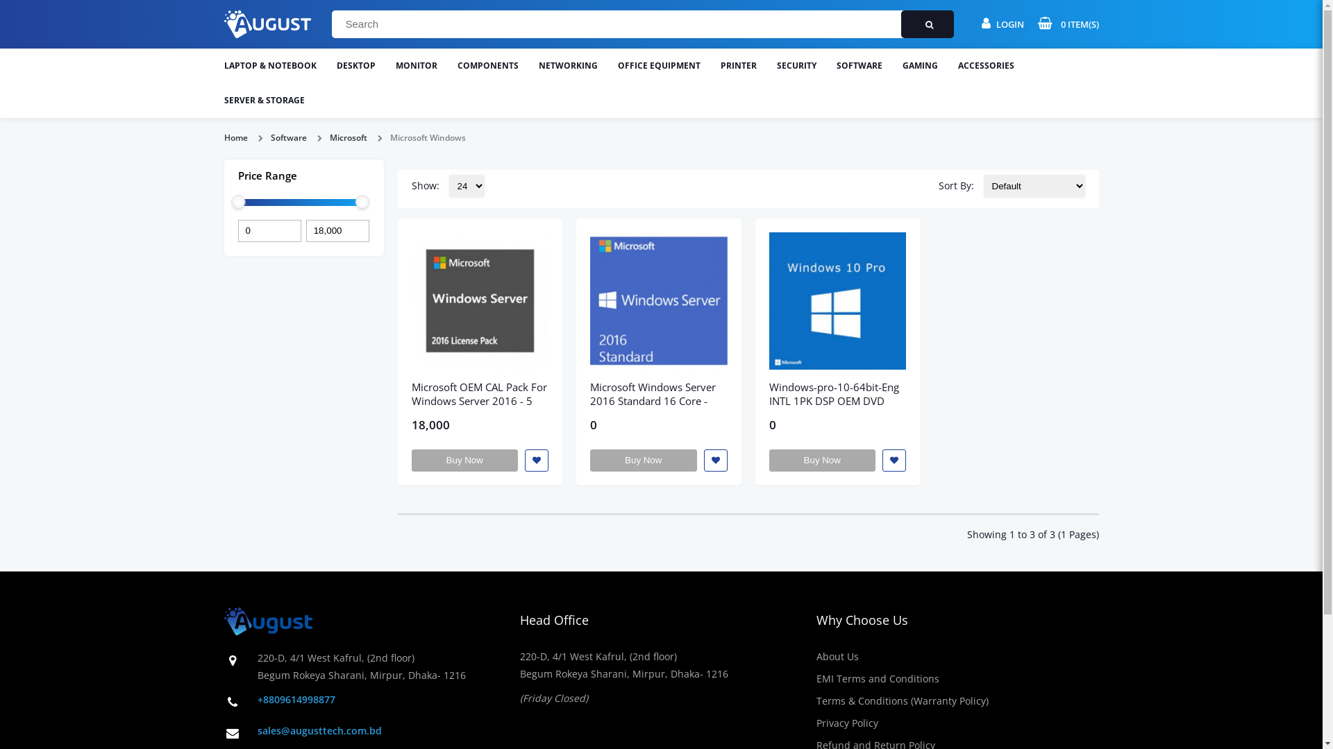 This screenshot has height=749, width=1333. What do you see at coordinates (837, 656) in the screenshot?
I see `About Us` at bounding box center [837, 656].